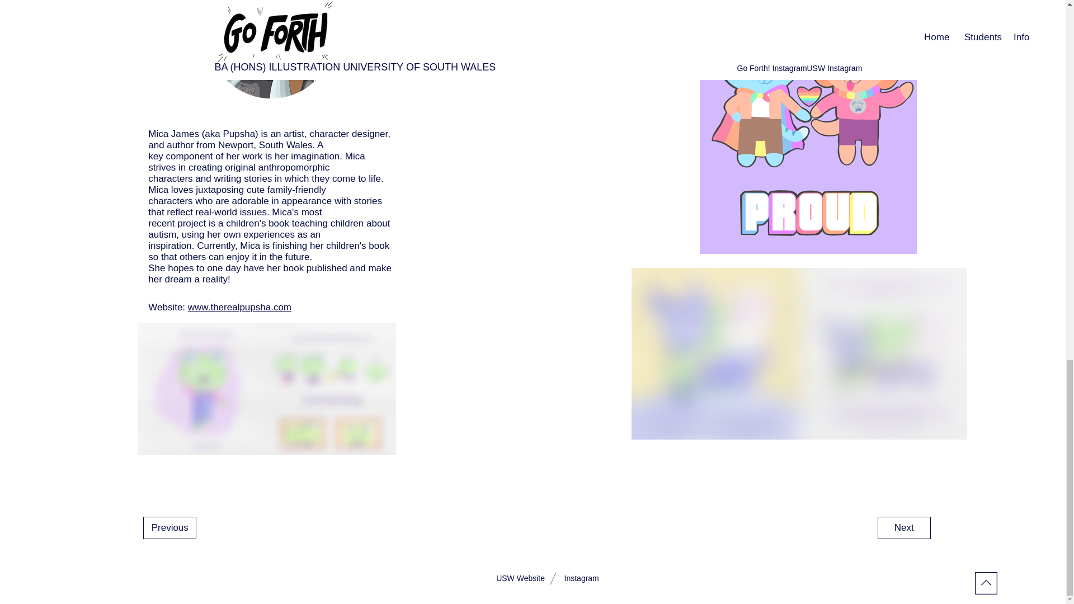  What do you see at coordinates (169, 528) in the screenshot?
I see `Previous` at bounding box center [169, 528].